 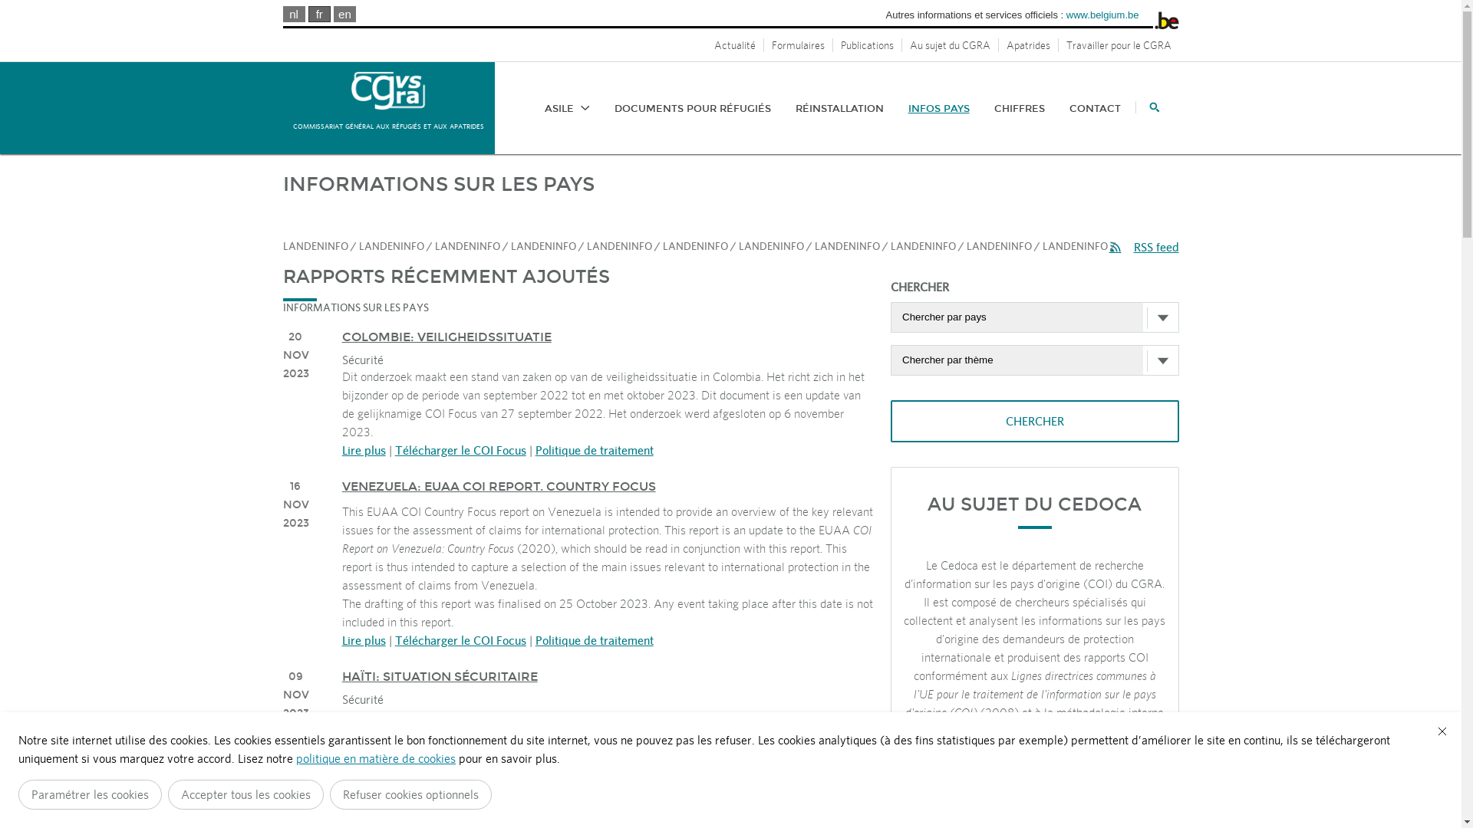 I want to click on CHIFFRES, so click(x=1020, y=109).